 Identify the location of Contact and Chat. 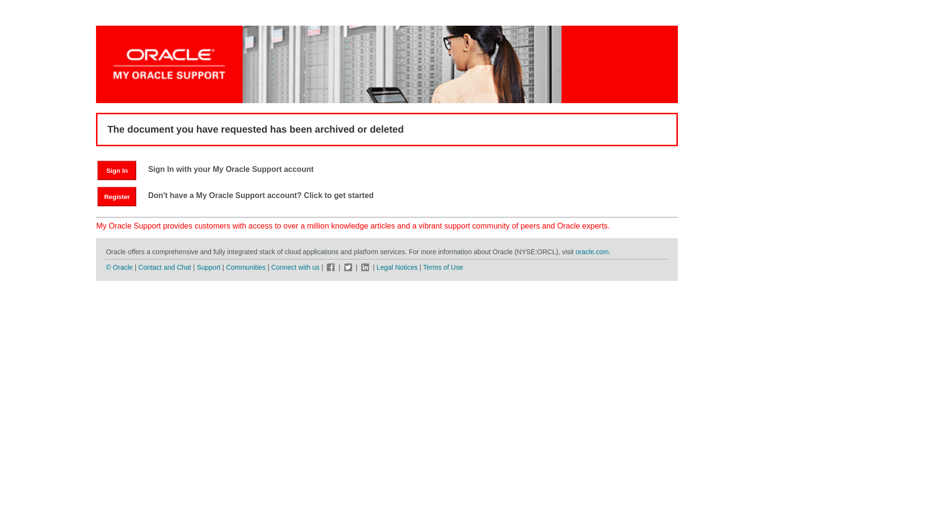
(164, 267).